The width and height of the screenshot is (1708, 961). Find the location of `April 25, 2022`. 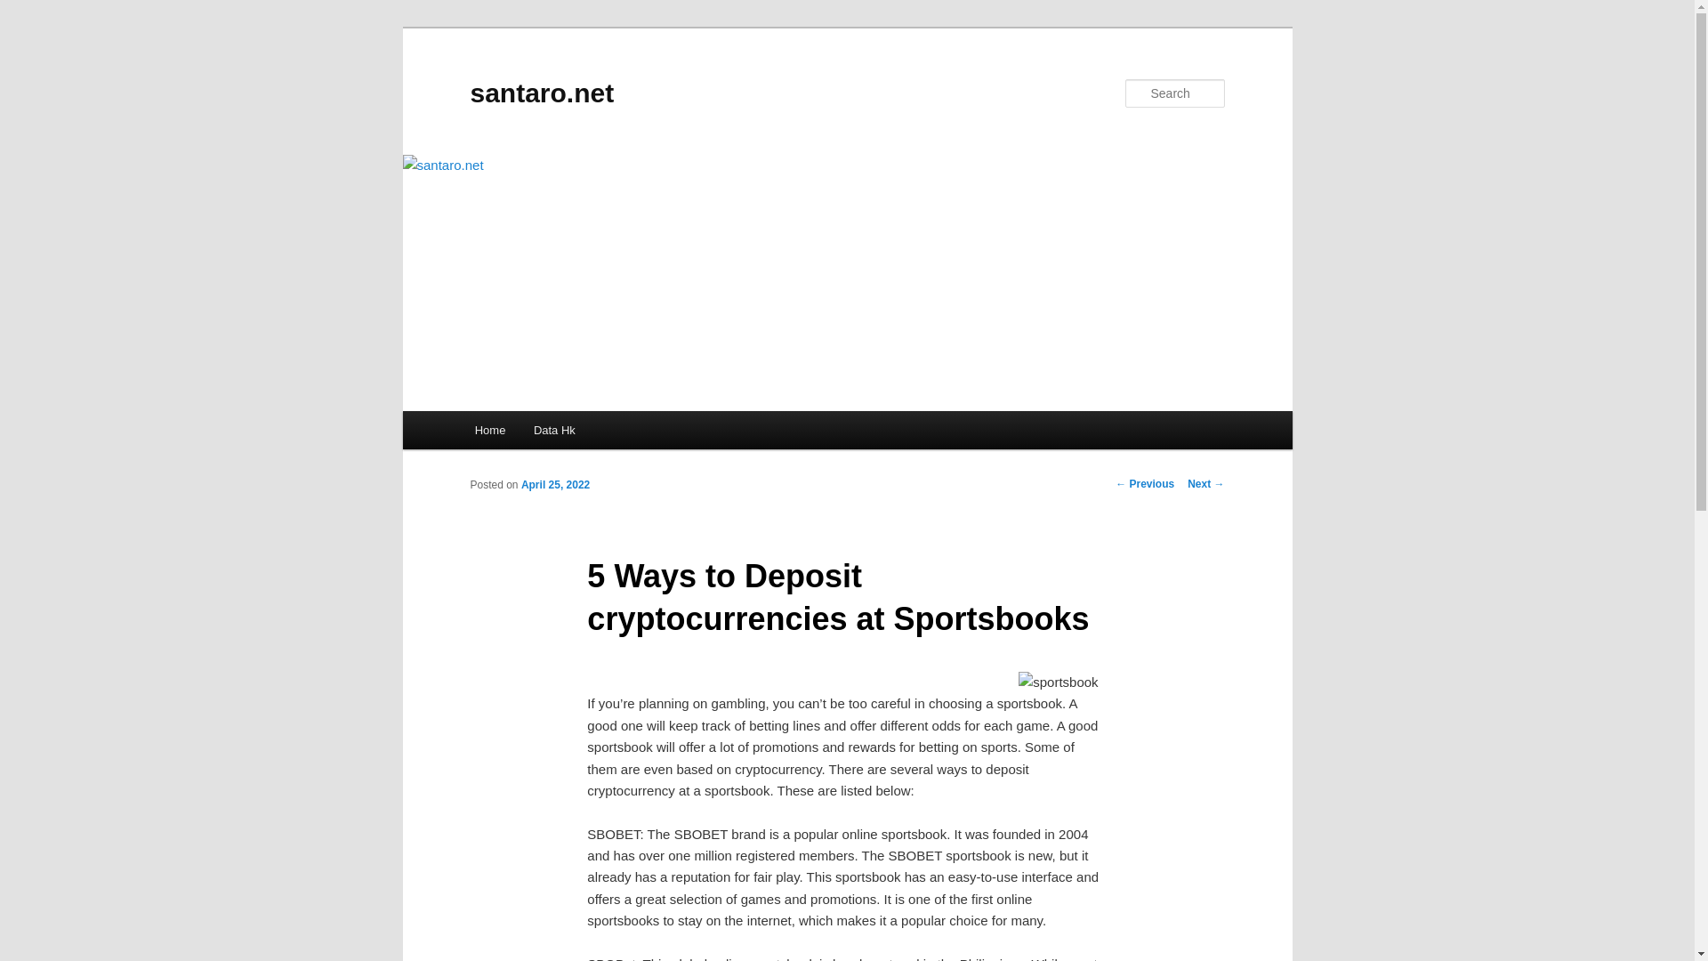

April 25, 2022 is located at coordinates (555, 484).